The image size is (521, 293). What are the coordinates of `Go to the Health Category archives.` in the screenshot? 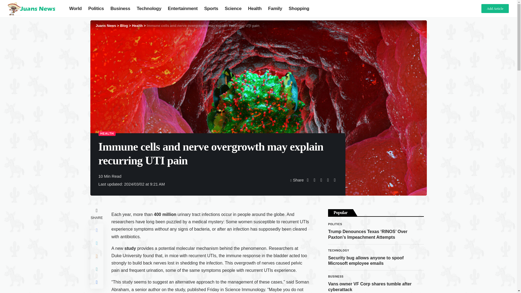 It's located at (137, 26).